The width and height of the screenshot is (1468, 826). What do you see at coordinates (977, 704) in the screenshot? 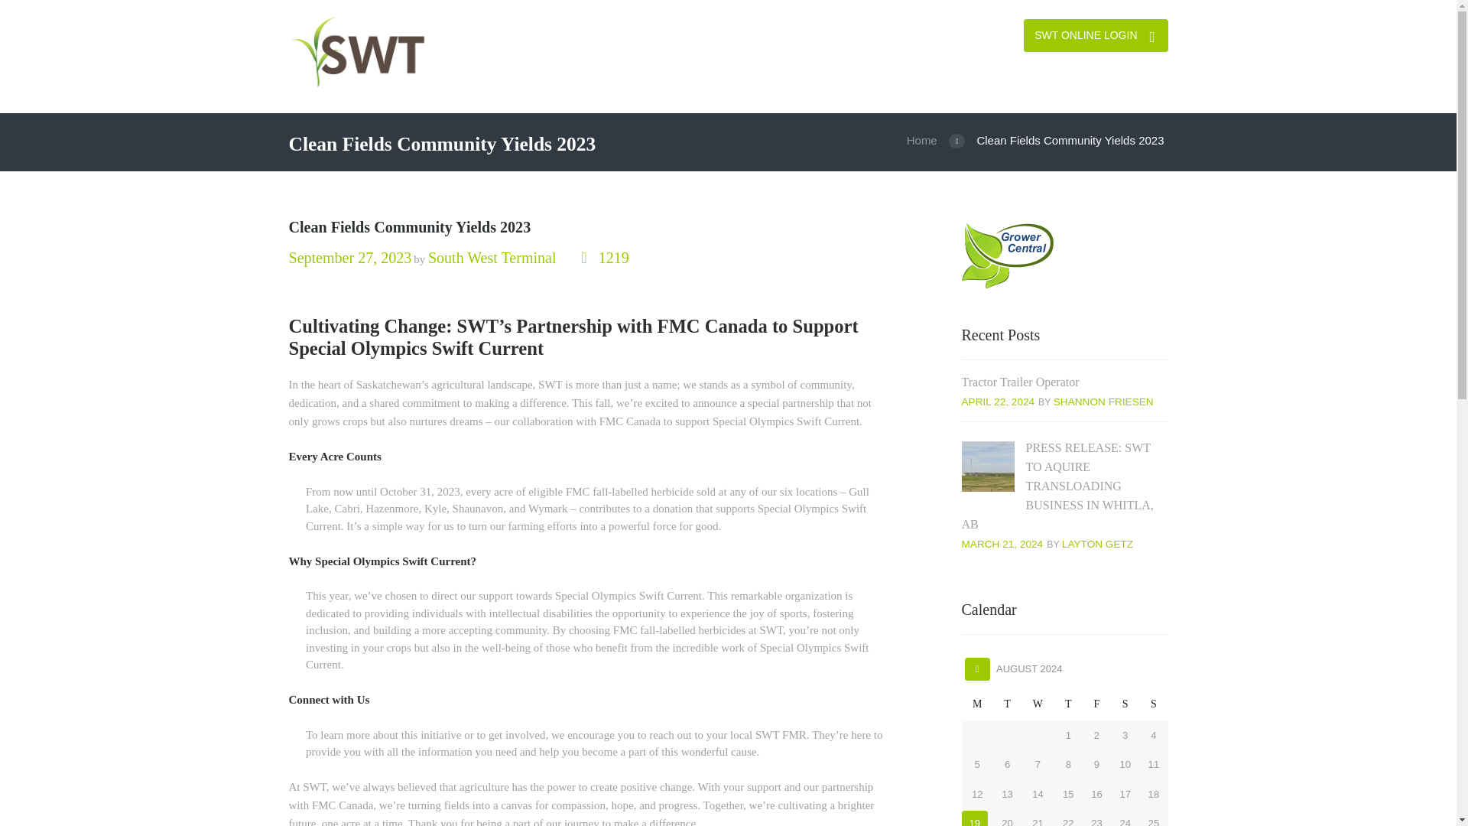
I see `Monday` at bounding box center [977, 704].